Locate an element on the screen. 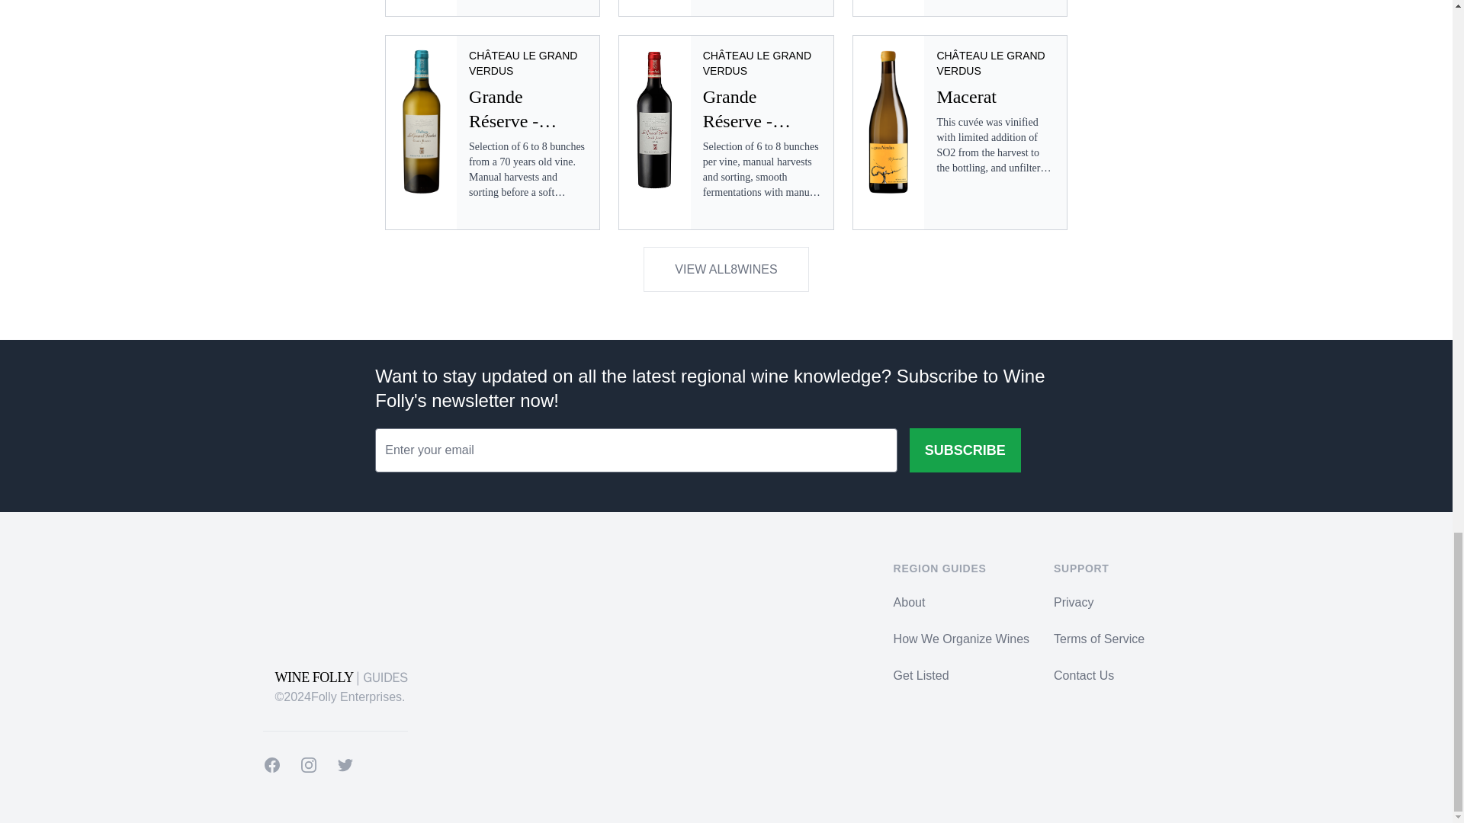 This screenshot has width=1464, height=823. VIEW ALL8WINES is located at coordinates (726, 270).